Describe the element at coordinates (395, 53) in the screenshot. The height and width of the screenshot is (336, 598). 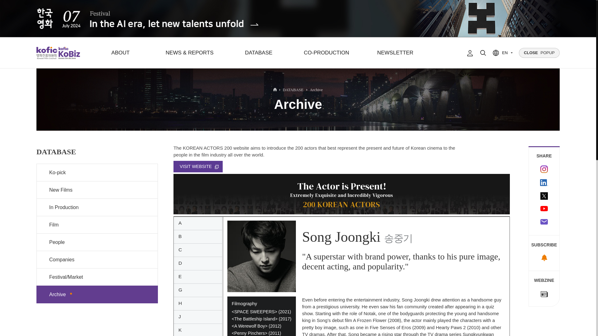
I see `NEWSLETTER` at that location.